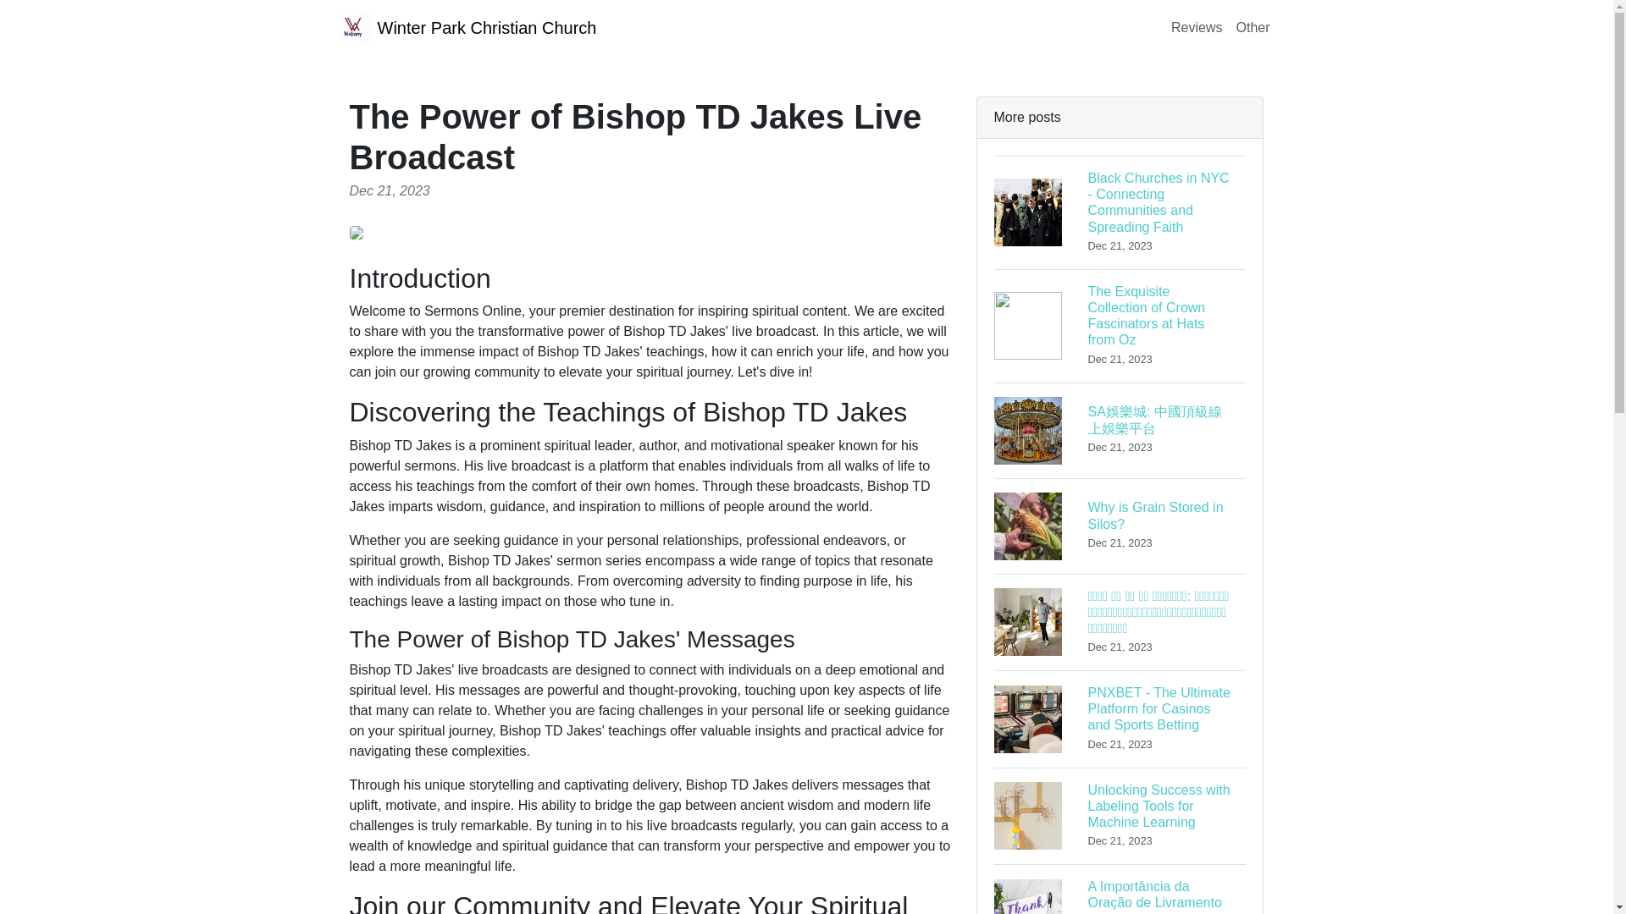 This screenshot has width=1626, height=914. I want to click on Reviews, so click(466, 27).